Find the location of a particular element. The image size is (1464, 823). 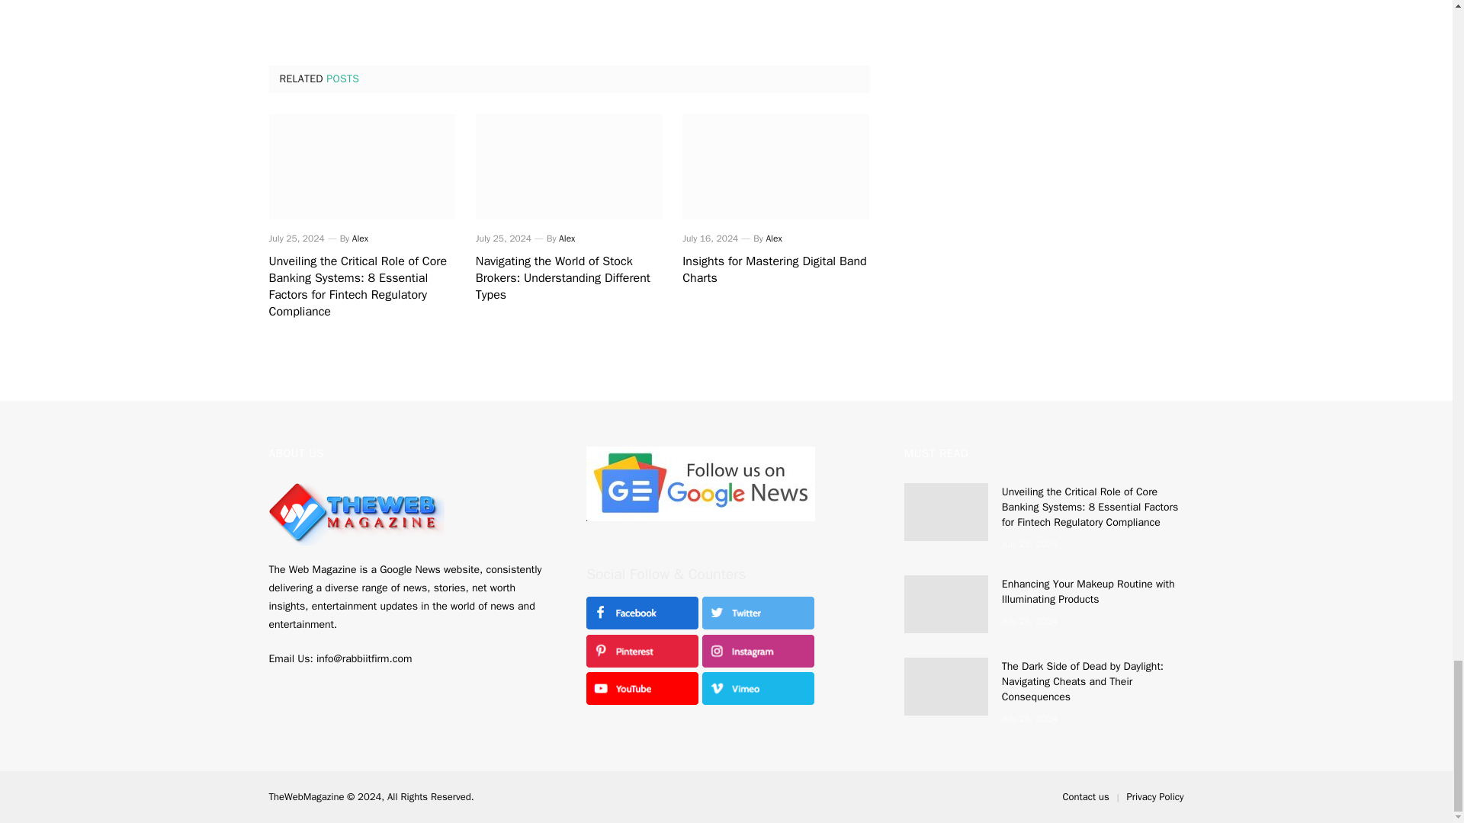

Insights for Mastering Digital Band Charts is located at coordinates (775, 270).